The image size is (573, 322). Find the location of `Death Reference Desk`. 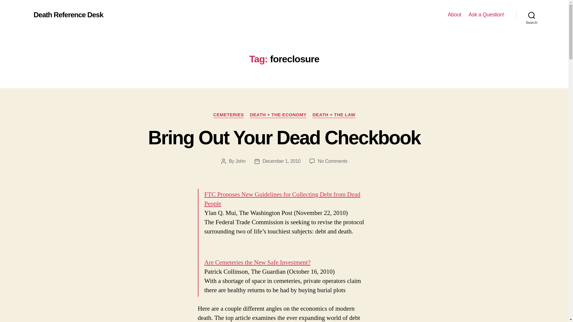

Death Reference Desk is located at coordinates (454, 15).